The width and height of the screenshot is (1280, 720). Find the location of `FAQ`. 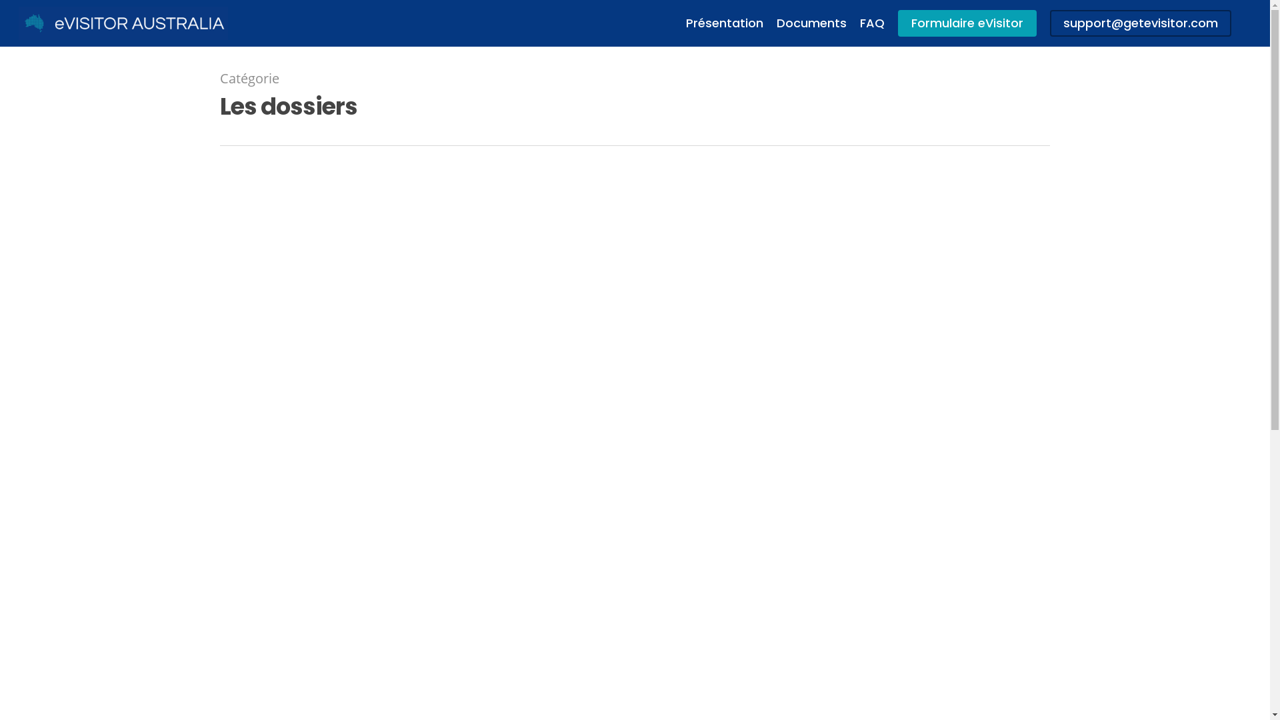

FAQ is located at coordinates (872, 23).